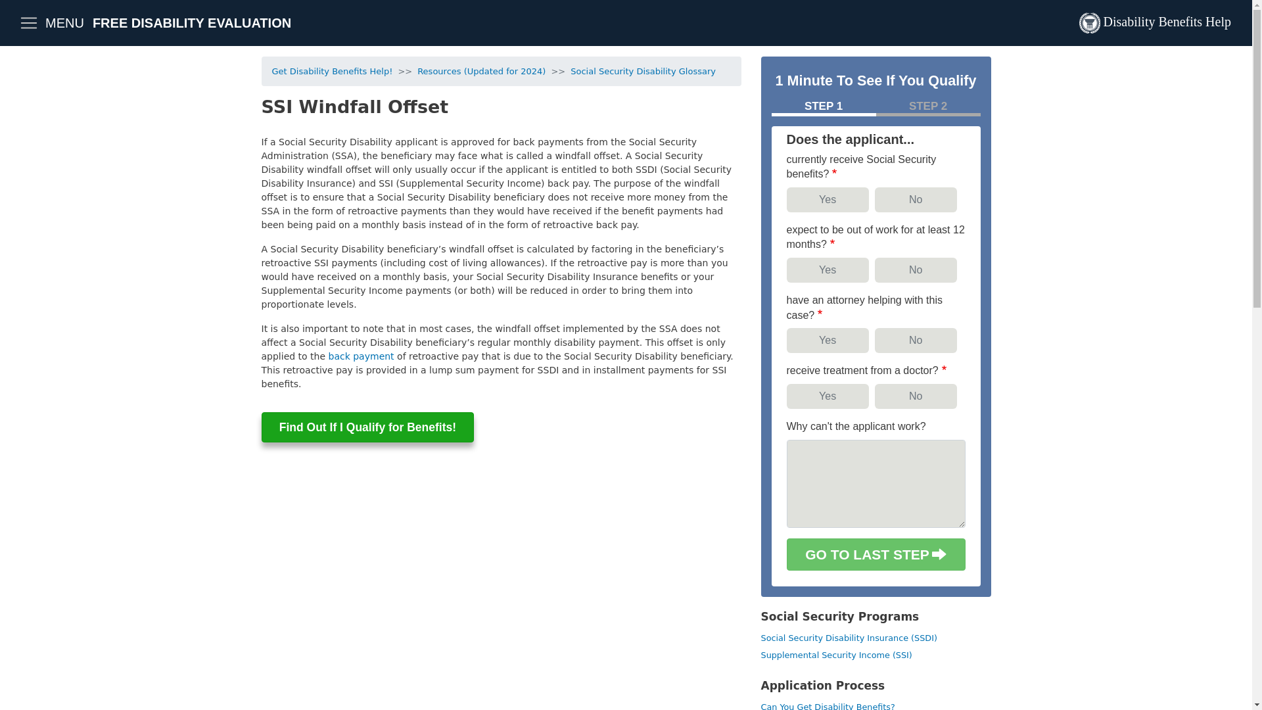 This screenshot has width=1262, height=710. What do you see at coordinates (51, 23) in the screenshot?
I see `MENU` at bounding box center [51, 23].